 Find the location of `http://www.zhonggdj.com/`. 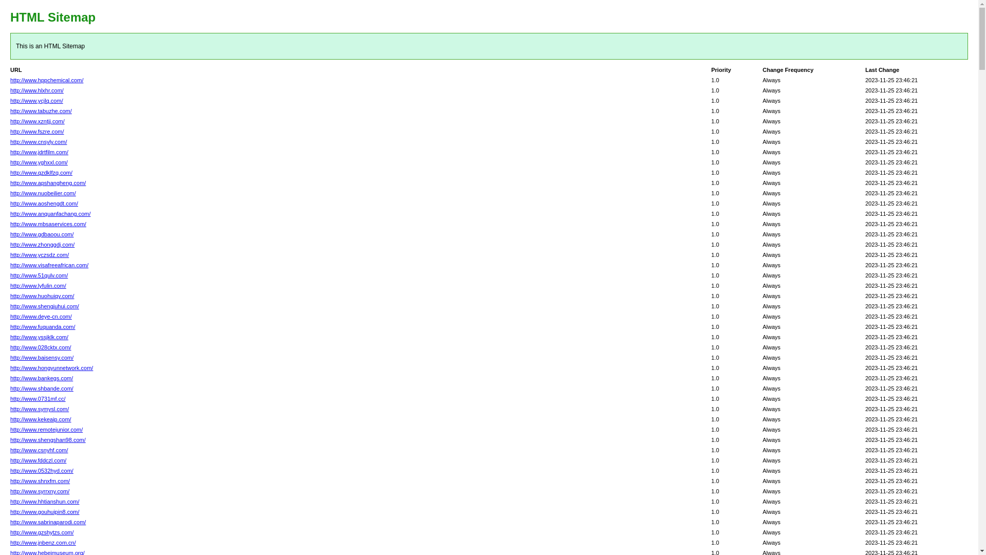

http://www.zhonggdj.com/ is located at coordinates (42, 245).